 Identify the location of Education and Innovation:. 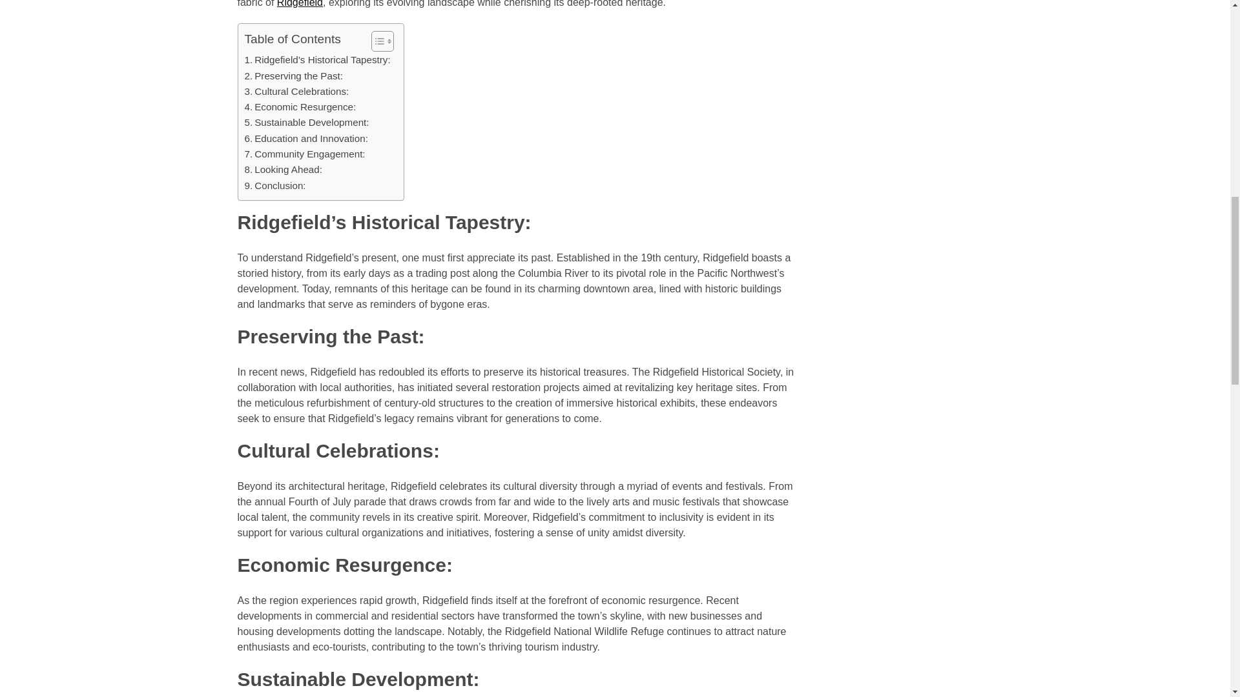
(305, 138).